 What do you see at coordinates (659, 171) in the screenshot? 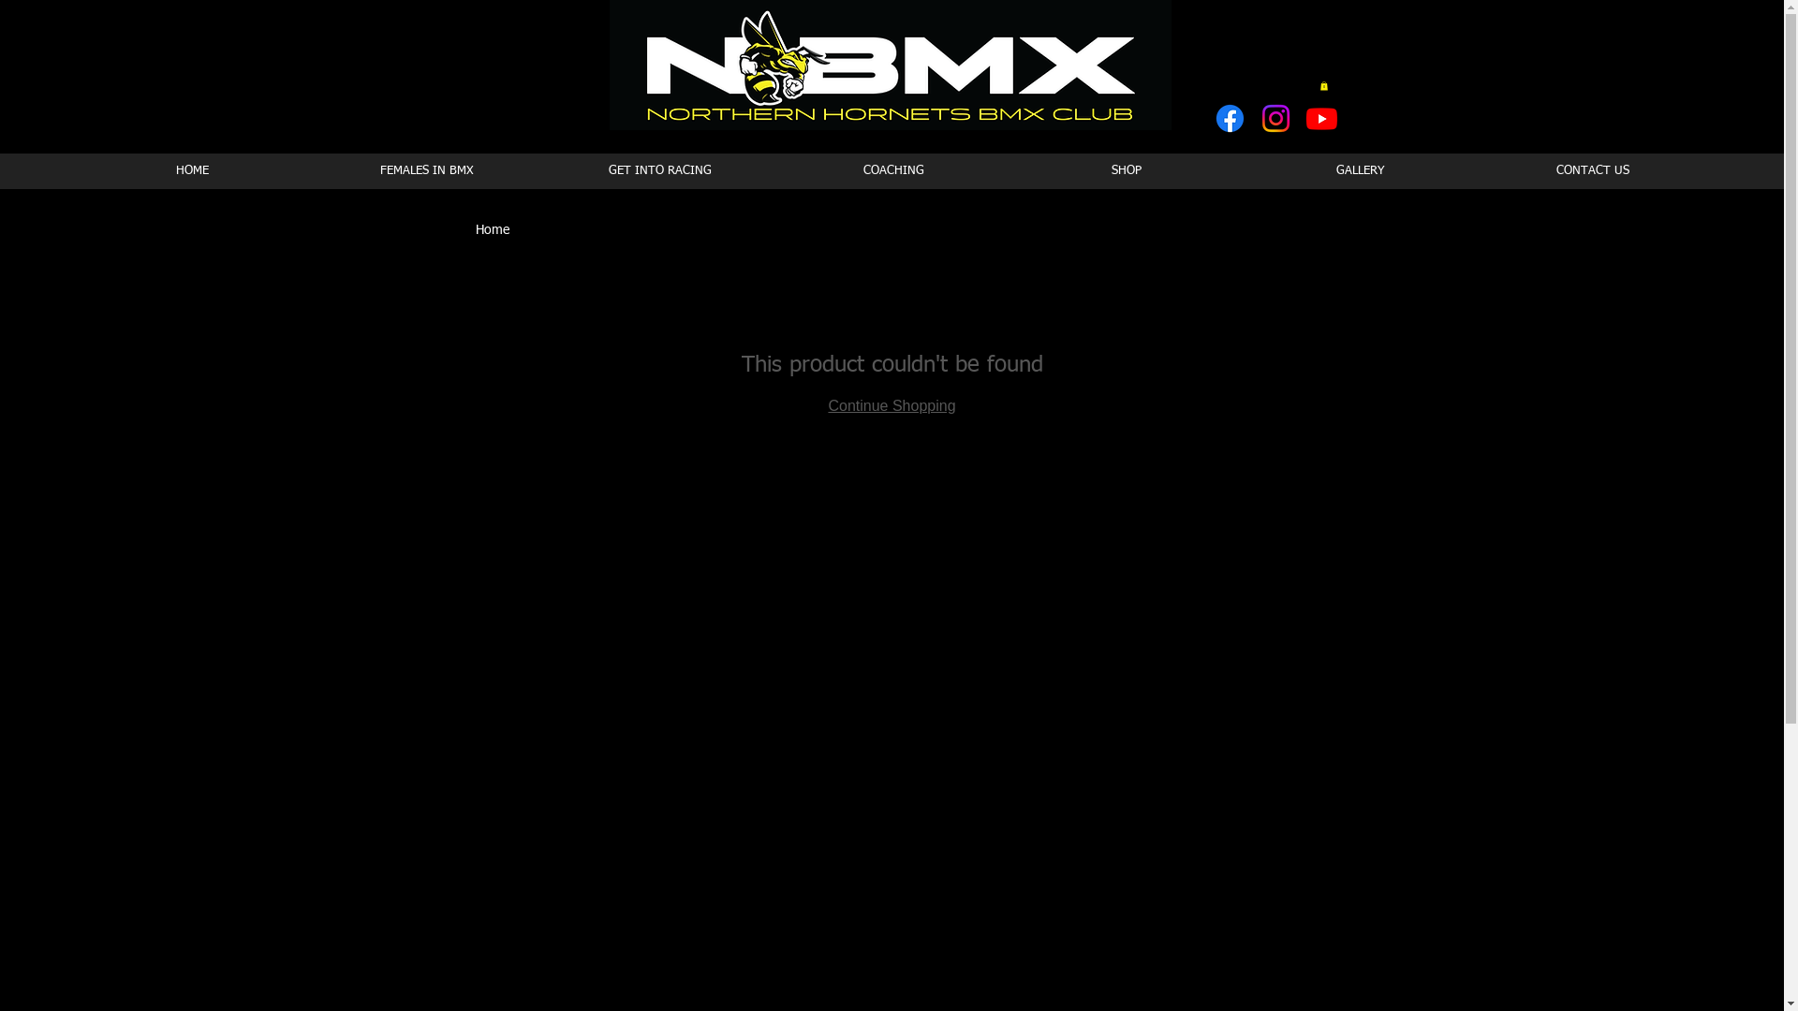
I see `GET INTO RACING` at bounding box center [659, 171].